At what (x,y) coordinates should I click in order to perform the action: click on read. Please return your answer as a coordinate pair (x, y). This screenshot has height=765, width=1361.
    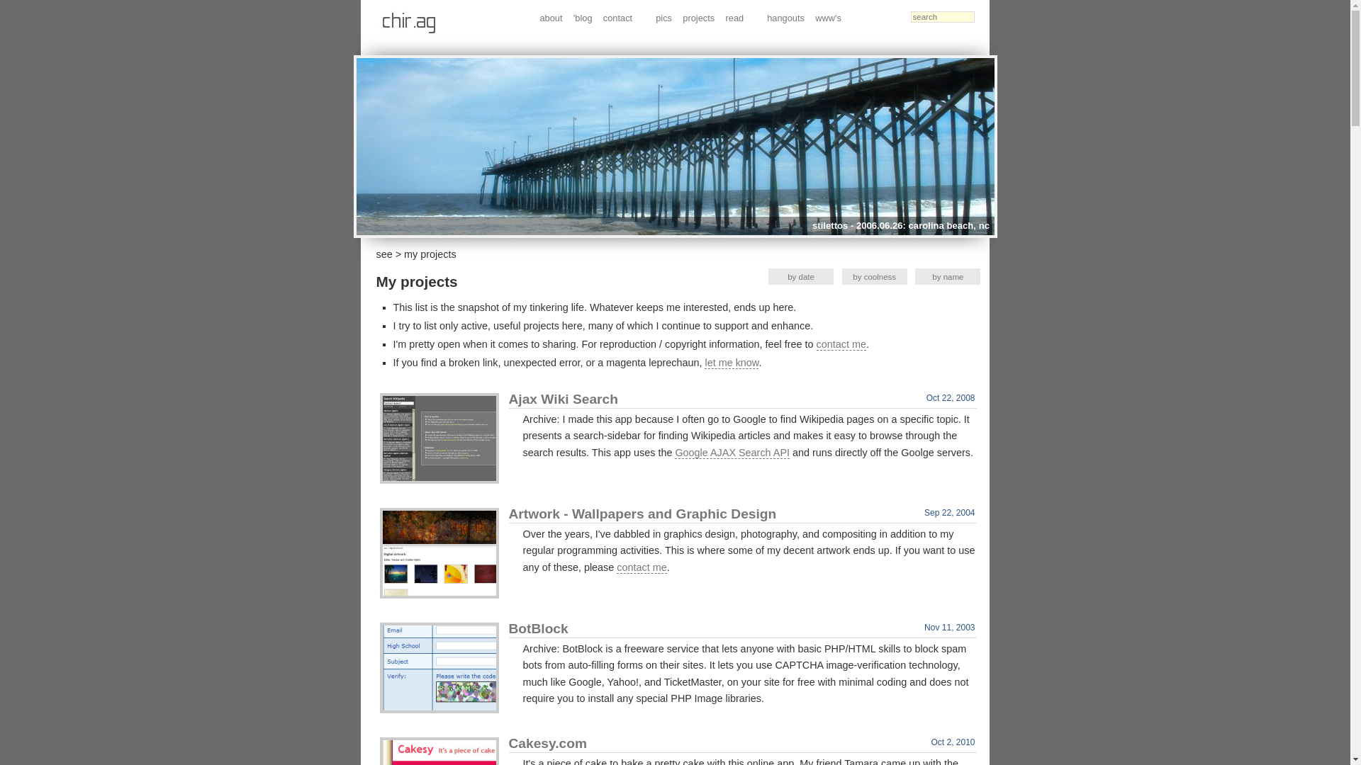
    Looking at the image, I should click on (734, 18).